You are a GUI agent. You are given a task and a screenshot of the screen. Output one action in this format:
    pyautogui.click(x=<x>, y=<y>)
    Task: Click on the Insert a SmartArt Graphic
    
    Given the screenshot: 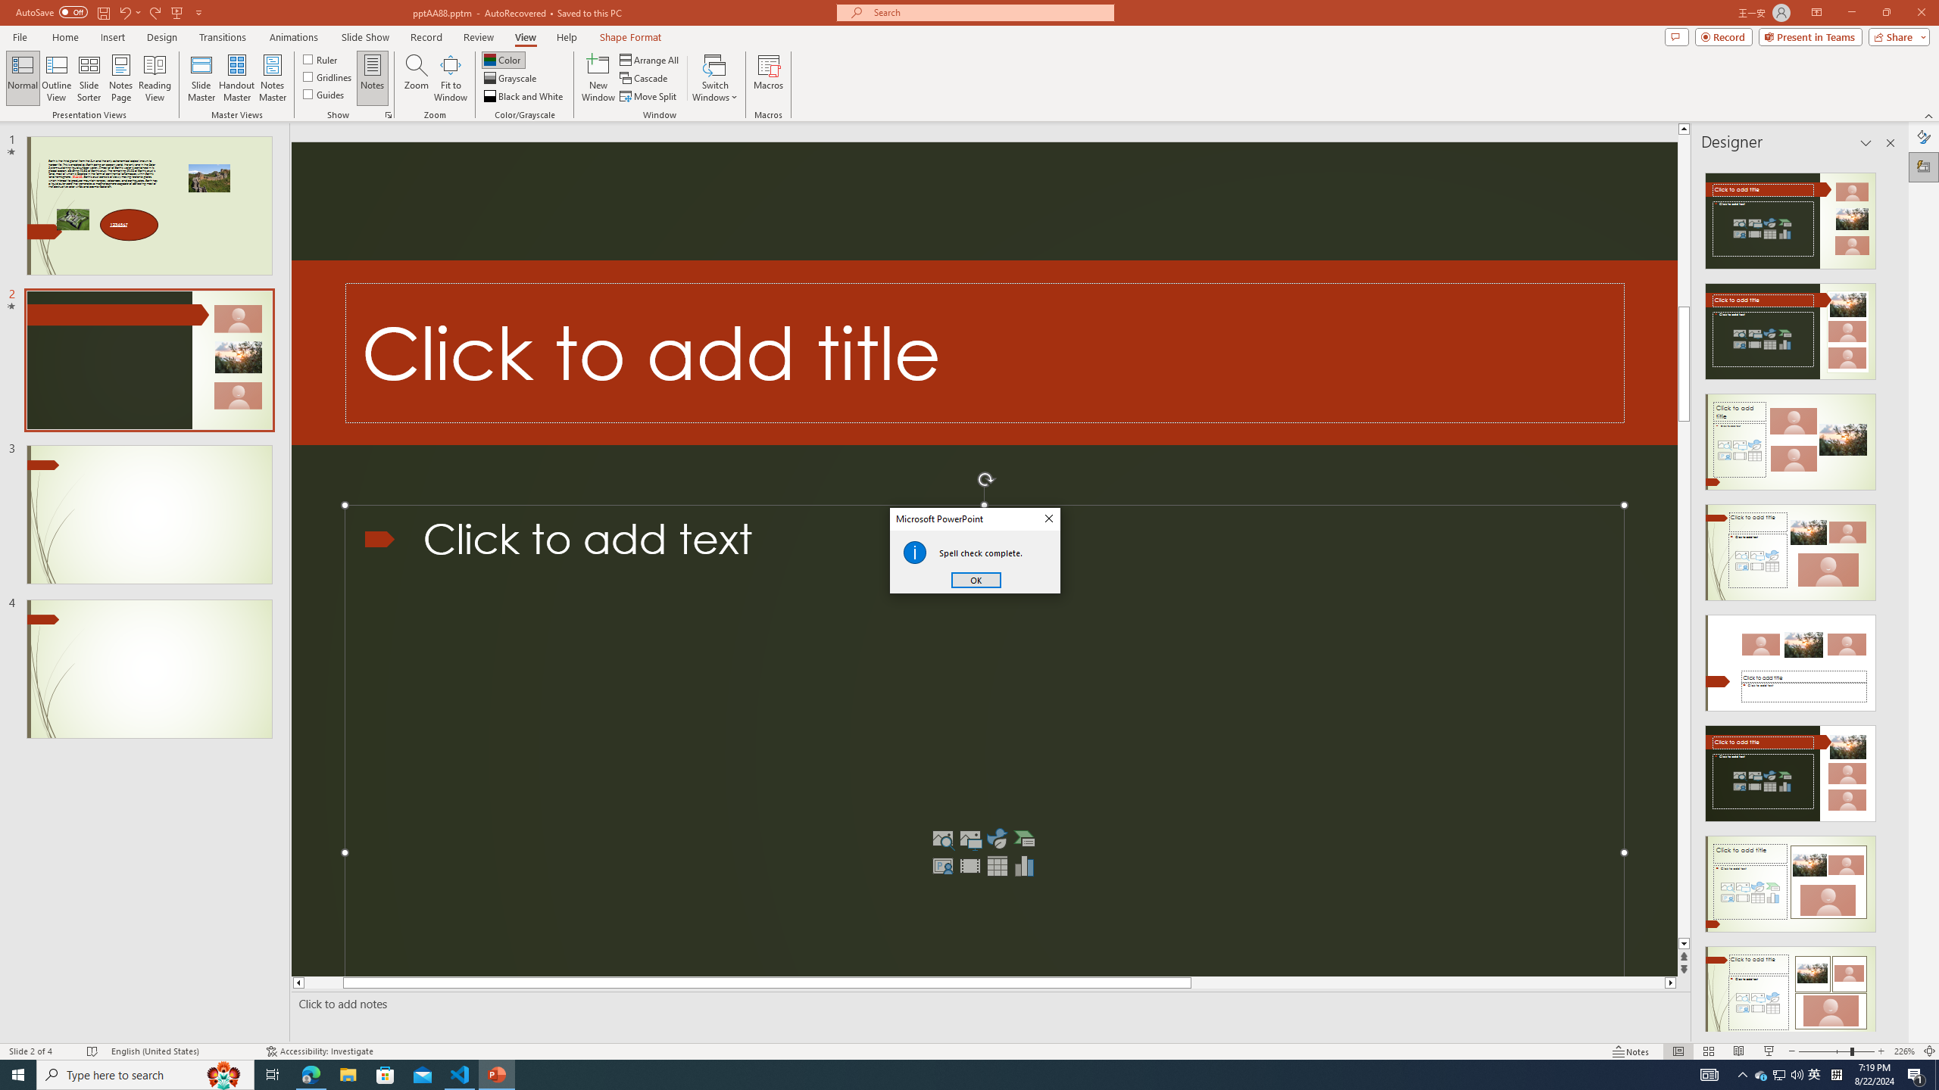 What is the action you would take?
    pyautogui.click(x=1024, y=839)
    